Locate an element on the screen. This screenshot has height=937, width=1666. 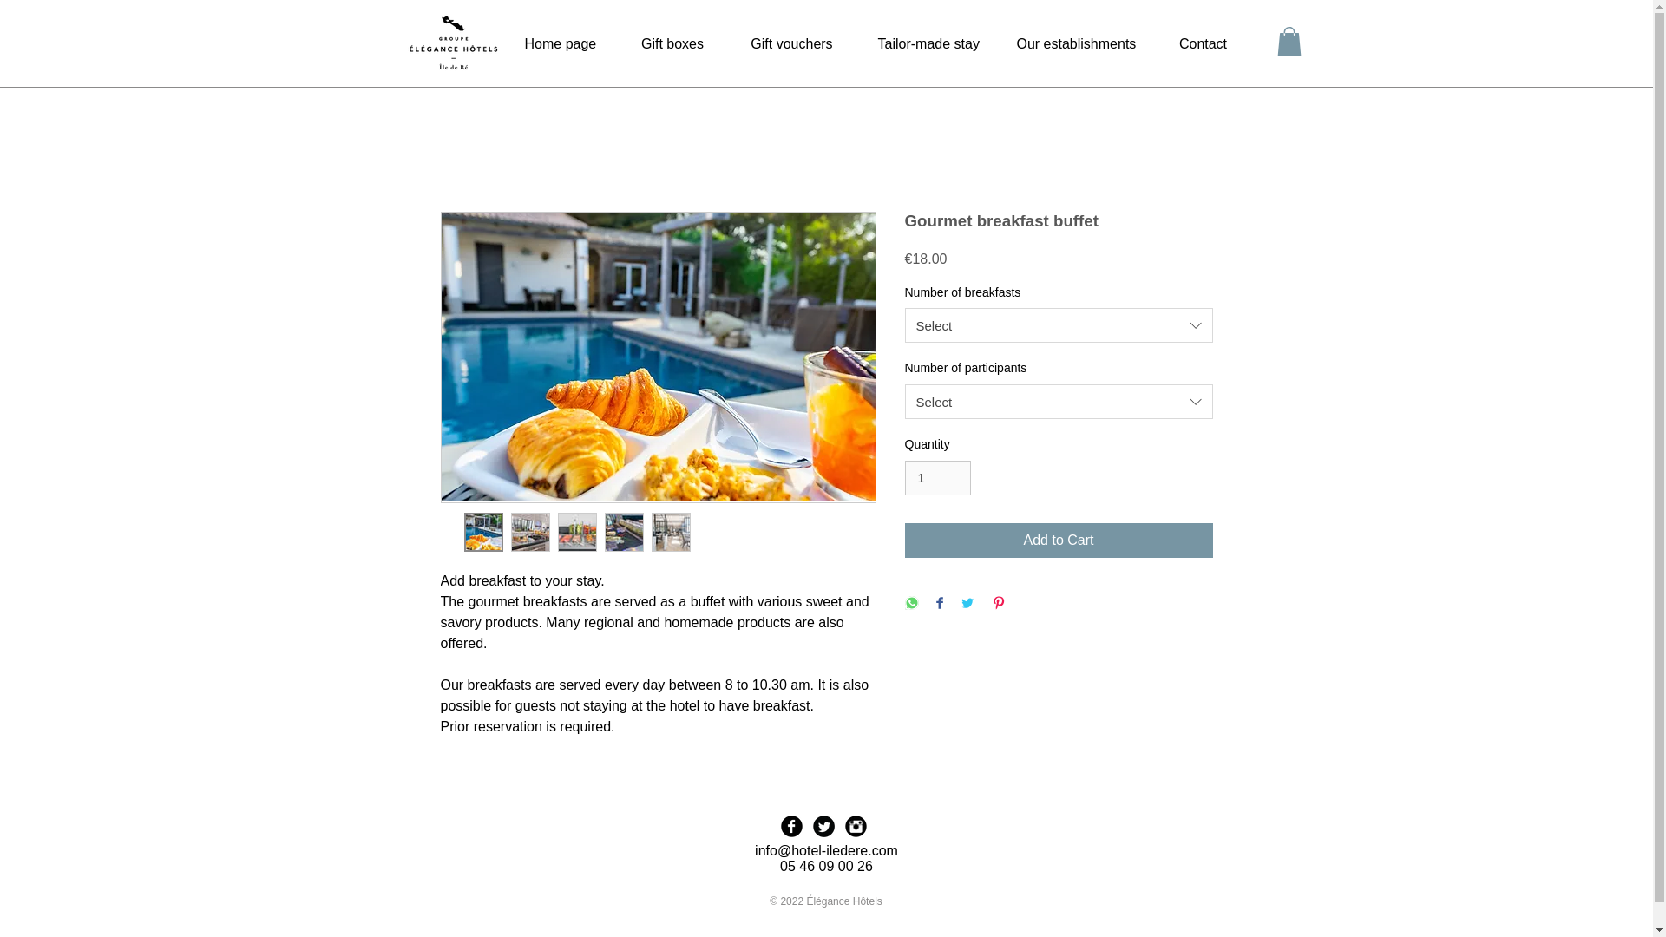
Add to Cart is located at coordinates (1059, 540).